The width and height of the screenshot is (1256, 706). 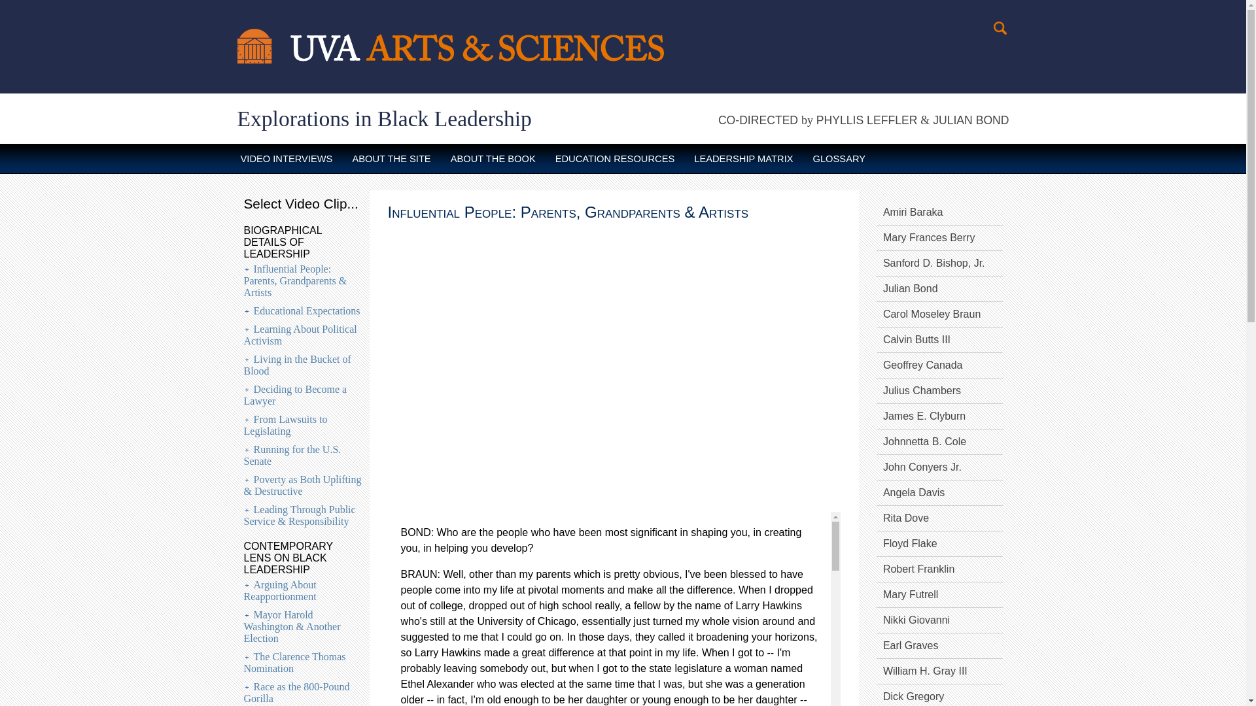 What do you see at coordinates (939, 238) in the screenshot?
I see `Mary Frances Berry` at bounding box center [939, 238].